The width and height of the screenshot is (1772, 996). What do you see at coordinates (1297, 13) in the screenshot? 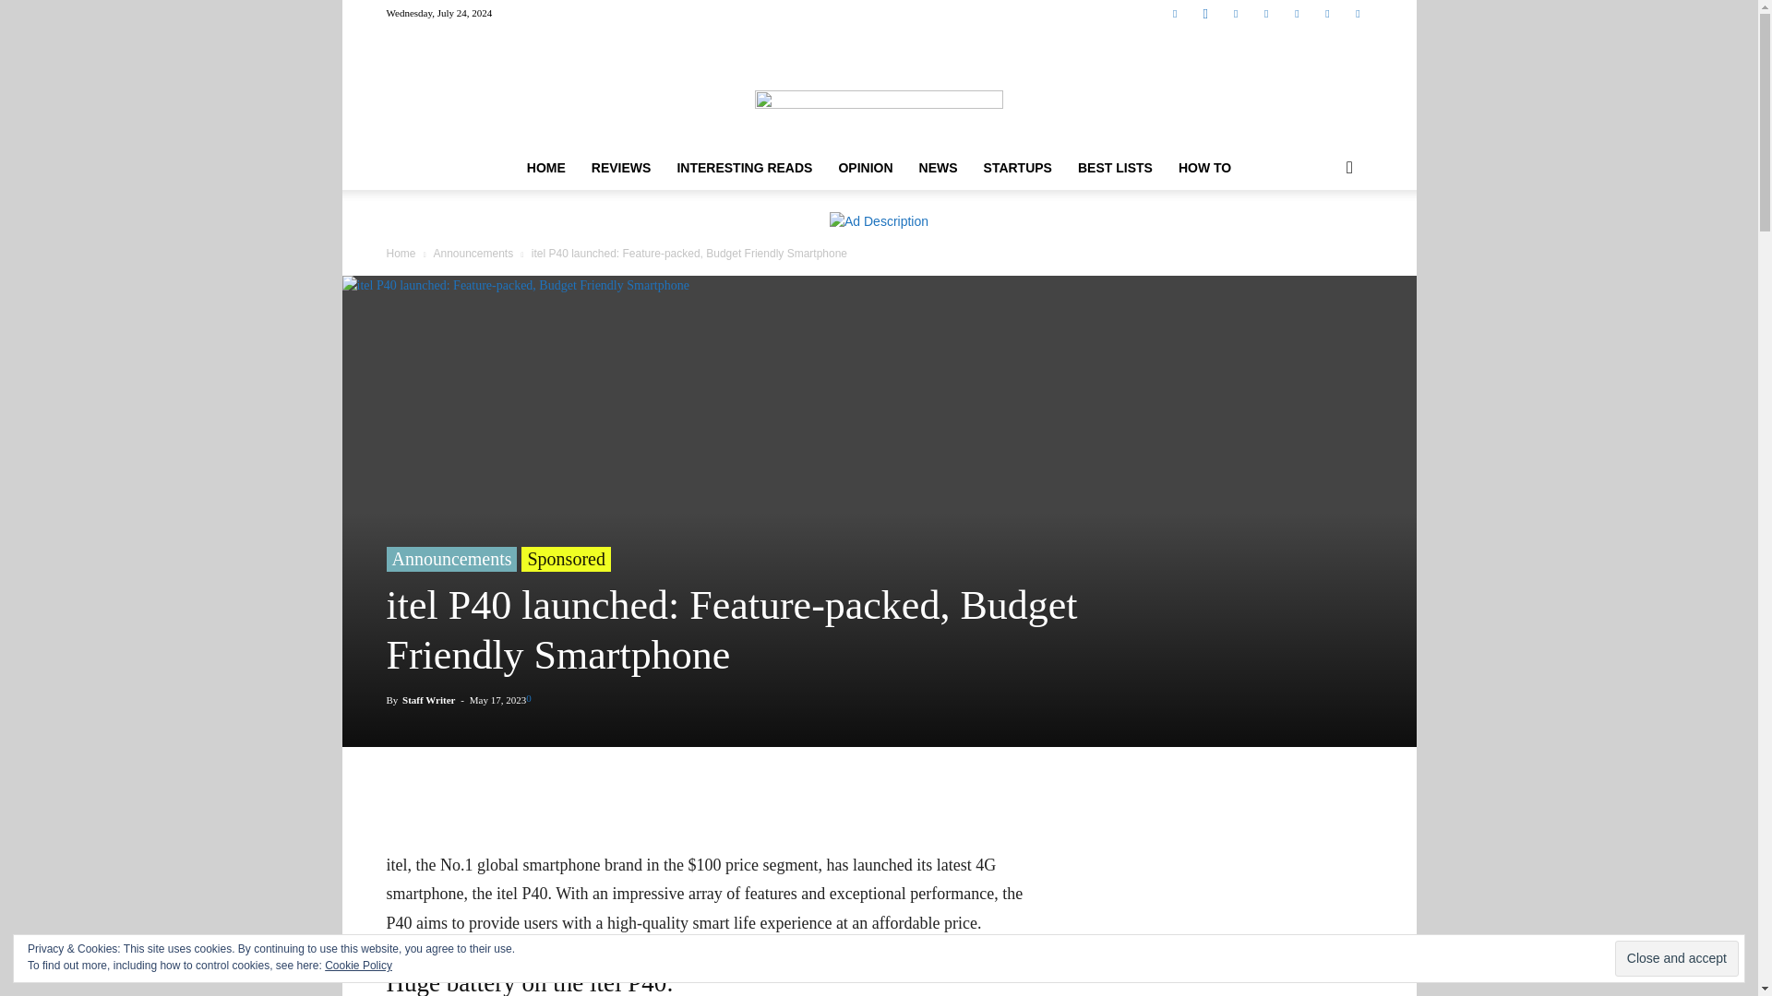
I see `TikTok` at bounding box center [1297, 13].